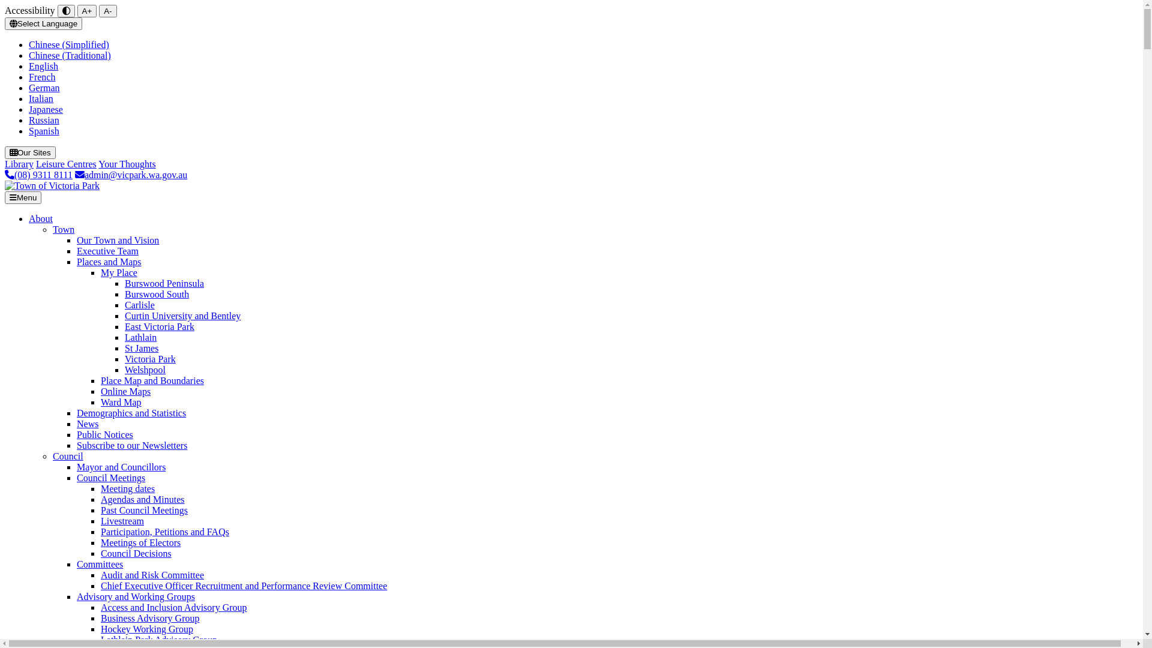 Image resolution: width=1152 pixels, height=648 pixels. I want to click on Chinese (Simplified), so click(69, 44).